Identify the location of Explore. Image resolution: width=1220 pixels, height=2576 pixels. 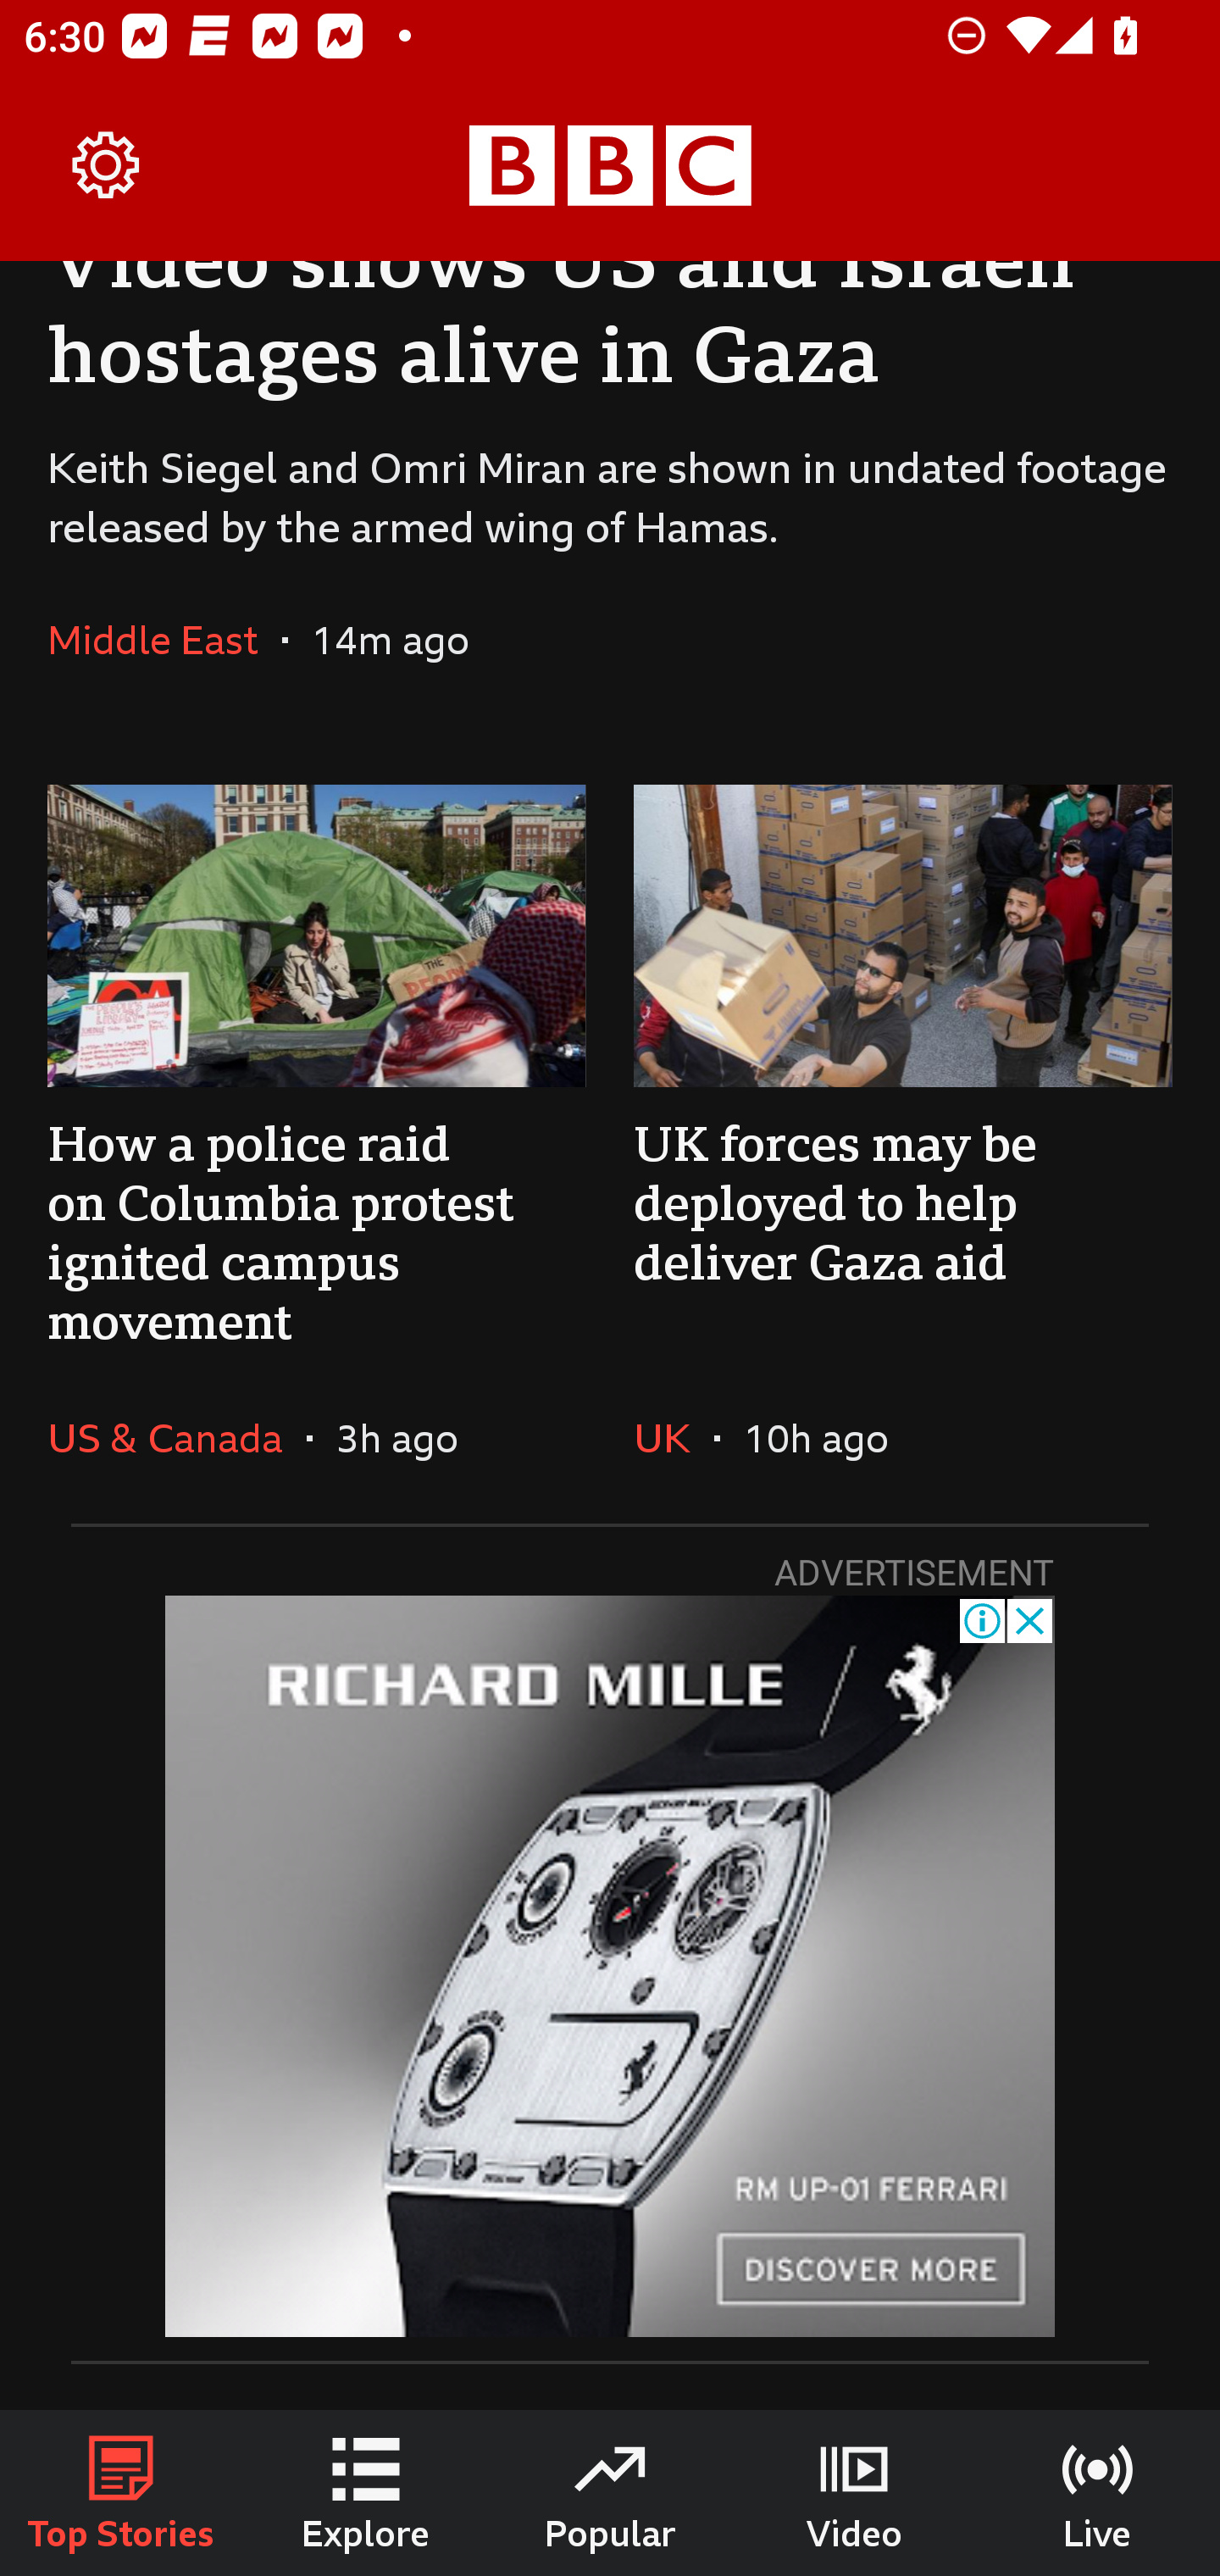
(366, 2493).